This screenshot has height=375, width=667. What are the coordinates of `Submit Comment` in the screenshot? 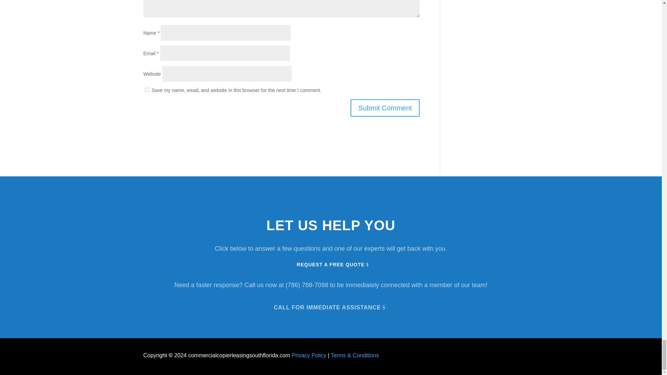 It's located at (385, 108).